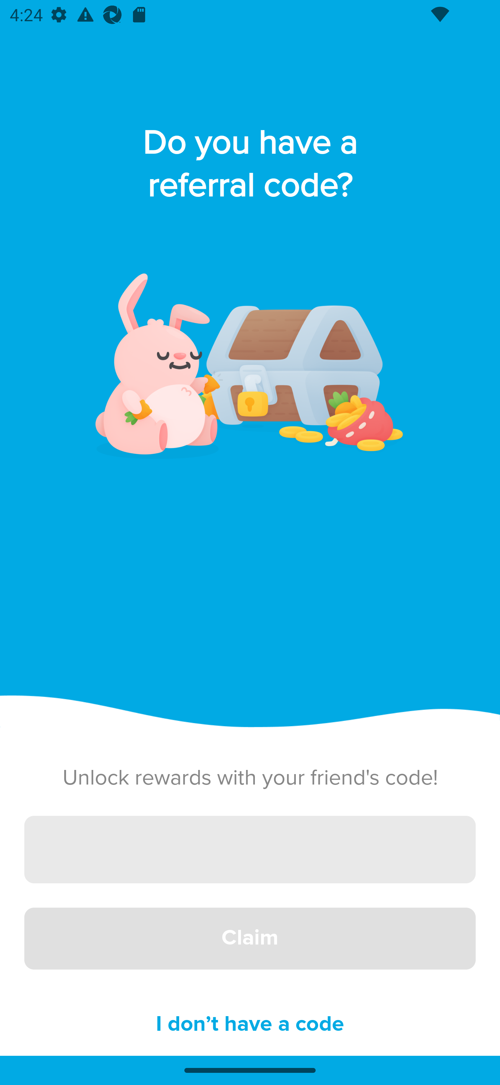  I want to click on ‍I don’t have a code, so click(250, 1024).